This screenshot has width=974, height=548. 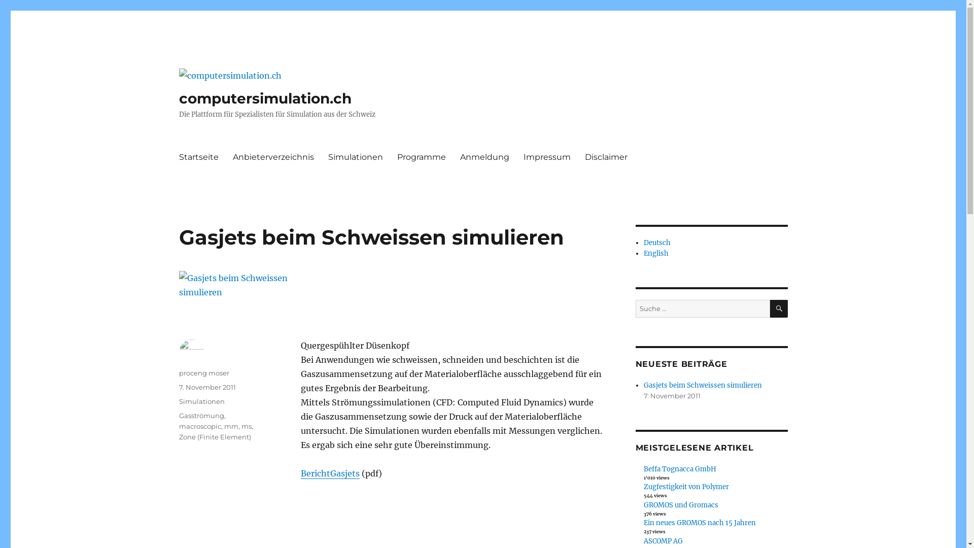 I want to click on Zone (Finite Element), so click(x=214, y=437).